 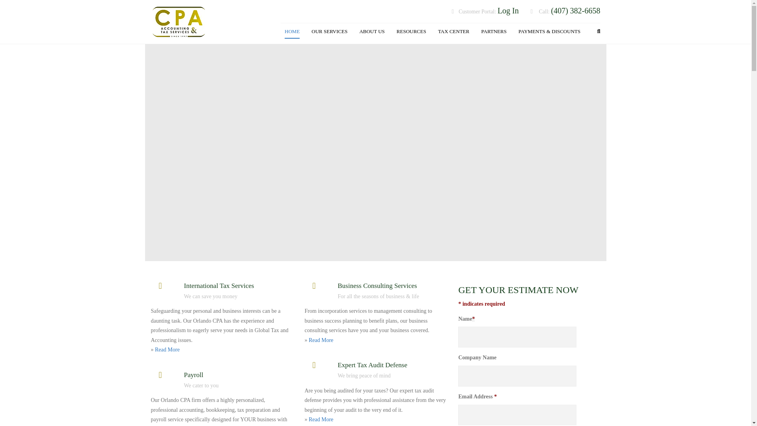 I want to click on Log In, so click(x=508, y=11).